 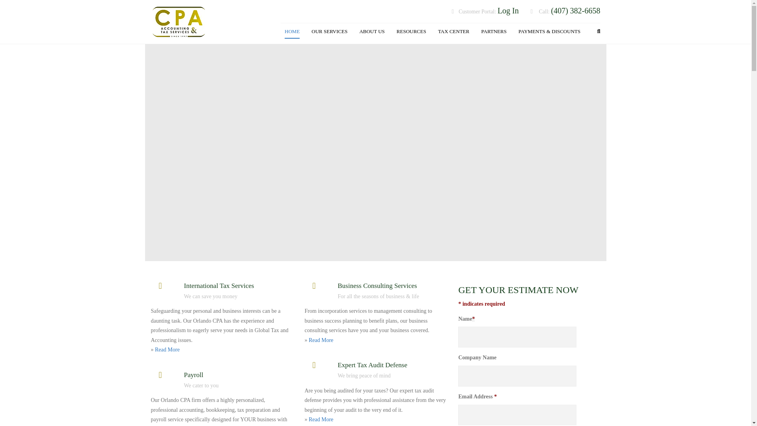 I want to click on Log In, so click(x=508, y=11).